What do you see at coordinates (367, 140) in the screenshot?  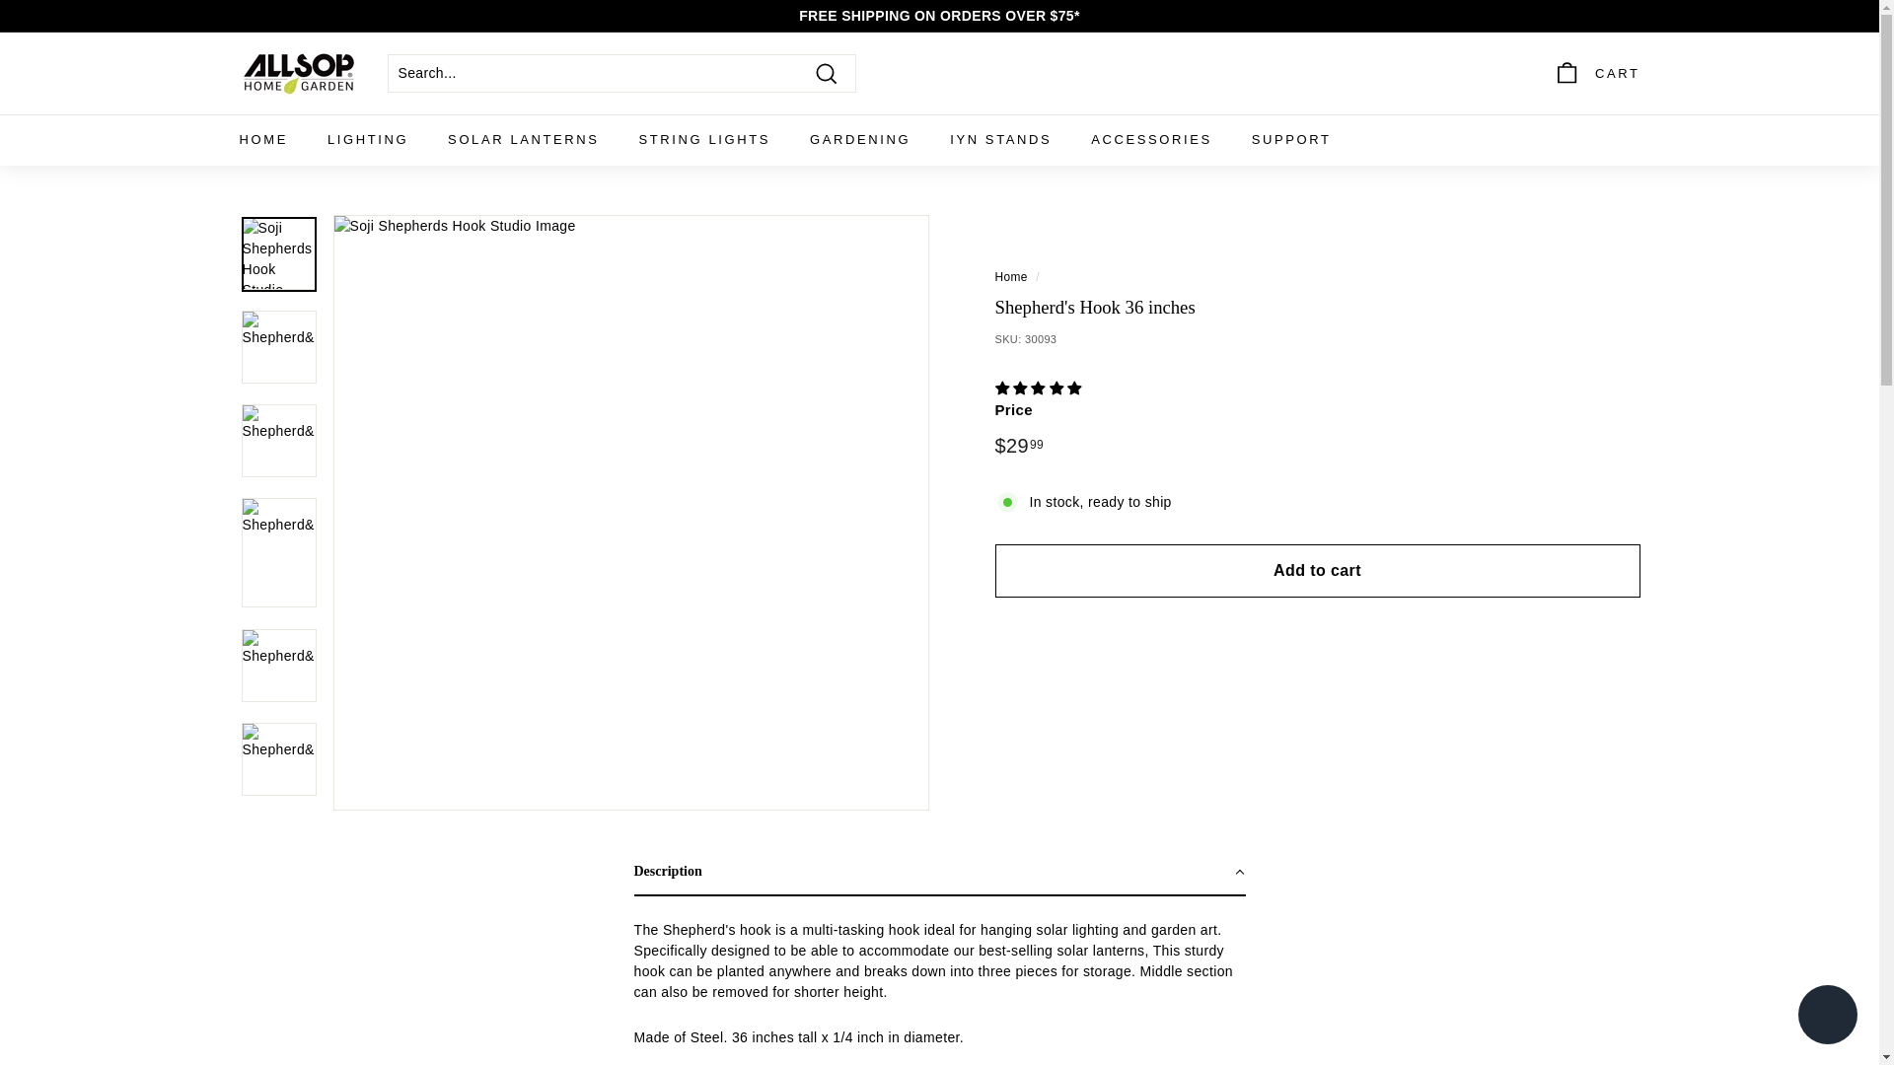 I see `LIGHTING` at bounding box center [367, 140].